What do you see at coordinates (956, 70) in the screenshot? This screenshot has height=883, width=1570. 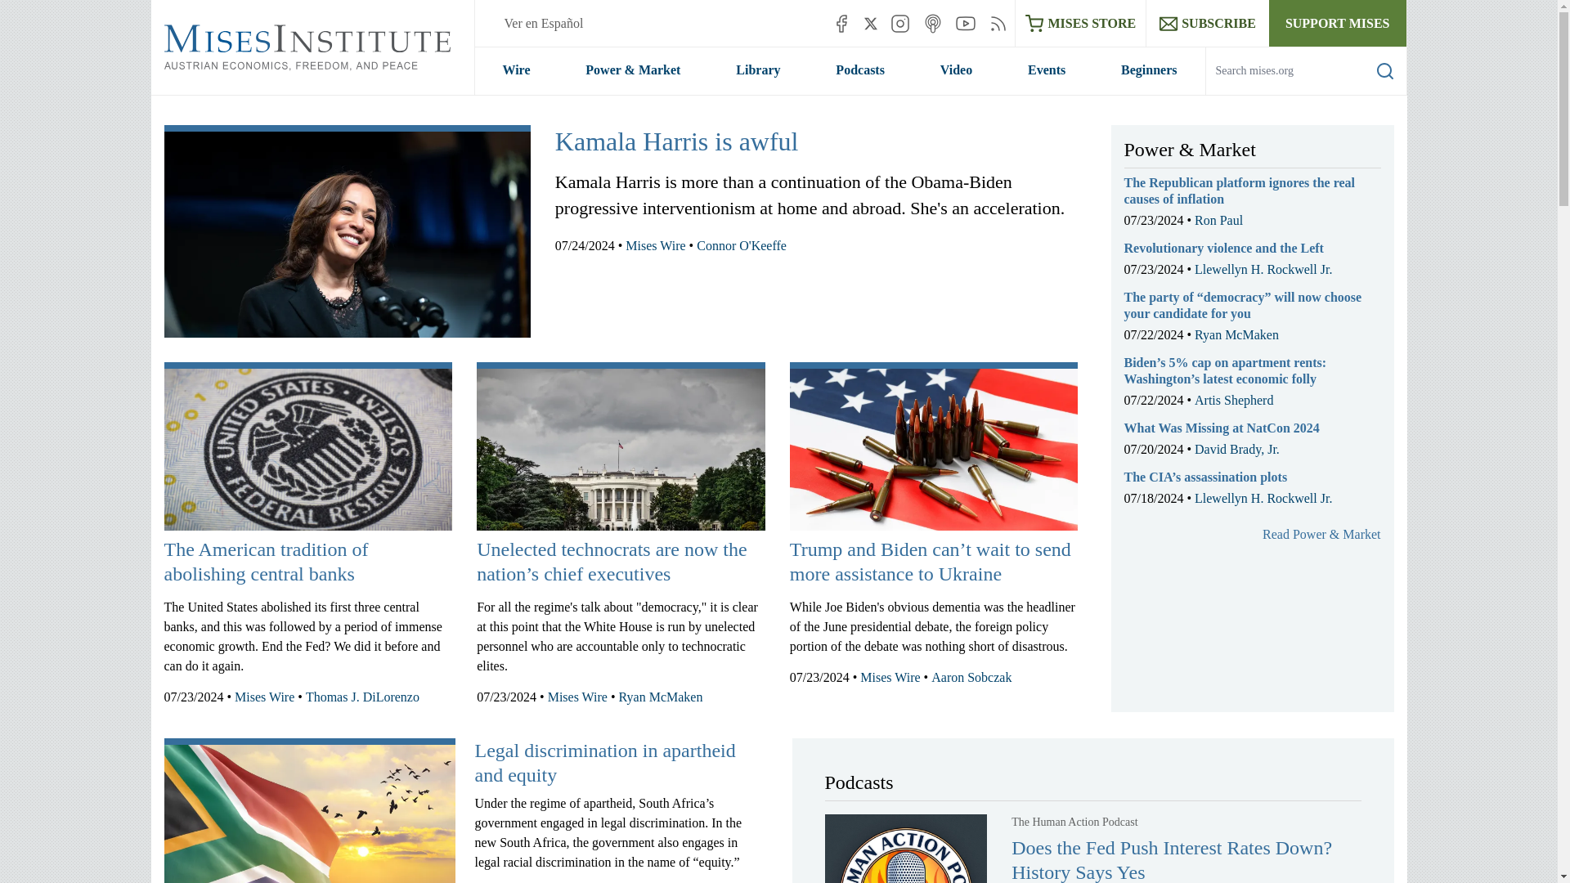 I see `Video` at bounding box center [956, 70].